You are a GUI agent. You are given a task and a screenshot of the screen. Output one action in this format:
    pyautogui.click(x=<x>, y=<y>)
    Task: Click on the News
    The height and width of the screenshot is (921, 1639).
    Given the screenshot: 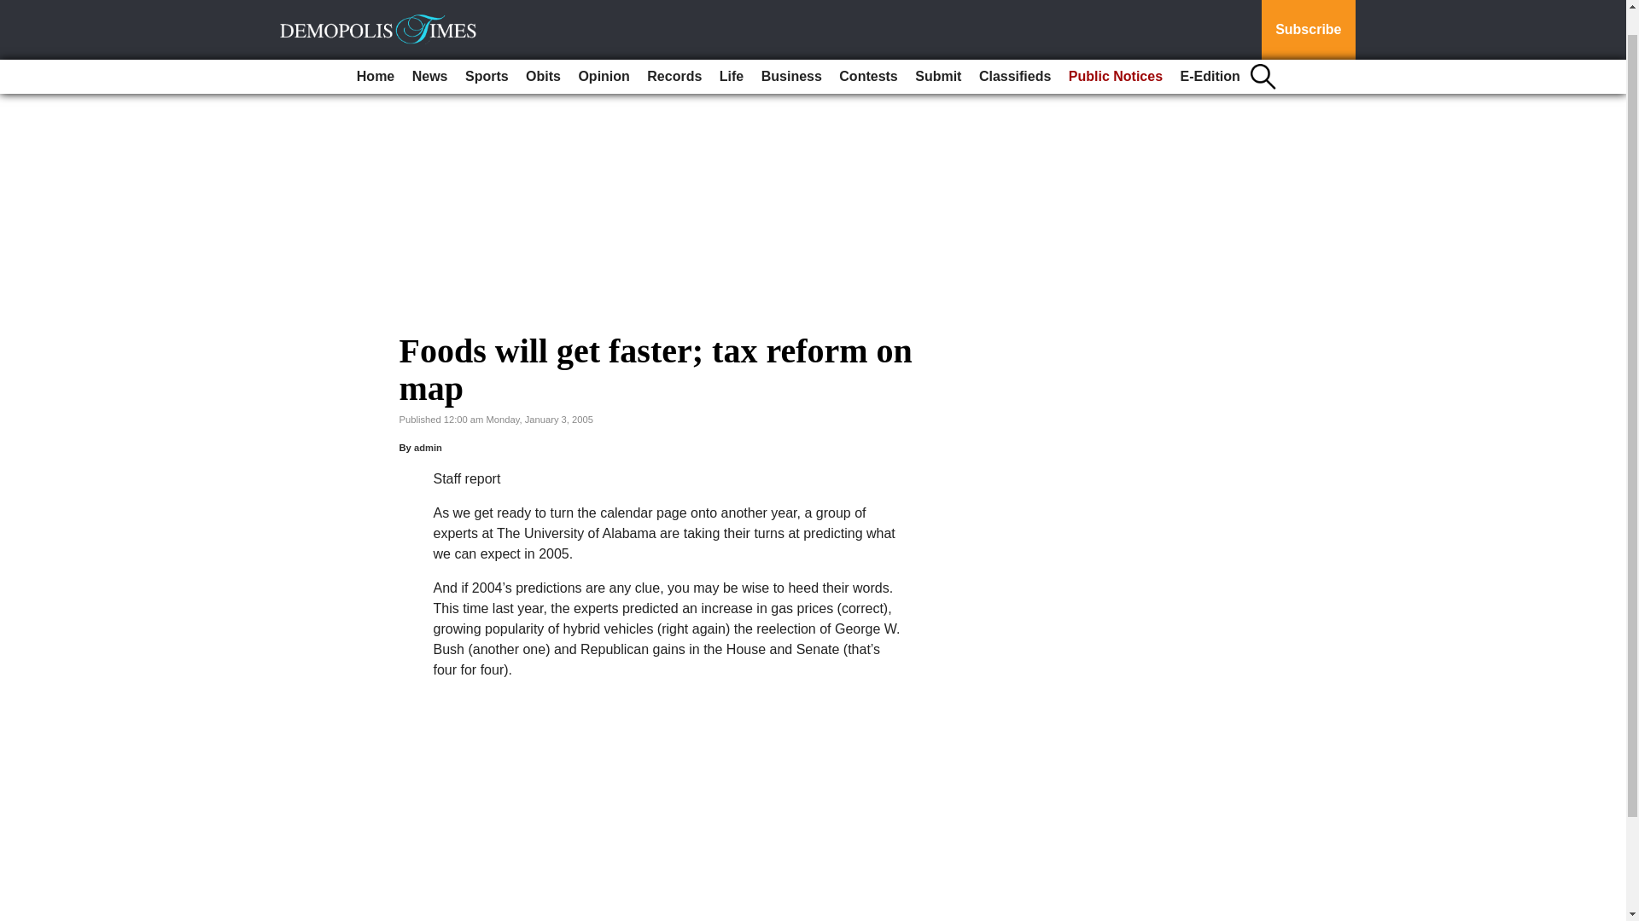 What is the action you would take?
    pyautogui.click(x=430, y=49)
    